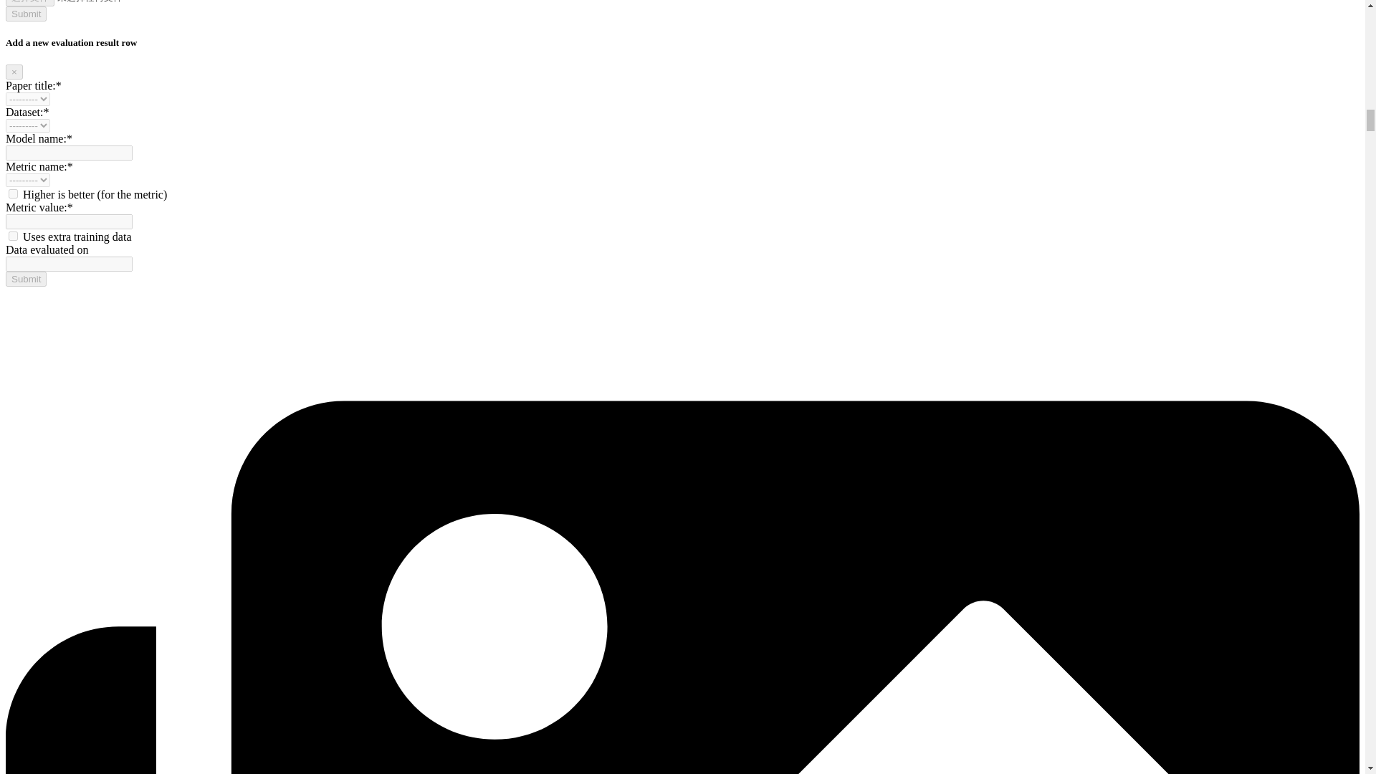 The image size is (1376, 774). Describe the element at coordinates (26, 279) in the screenshot. I see `Submit` at that location.